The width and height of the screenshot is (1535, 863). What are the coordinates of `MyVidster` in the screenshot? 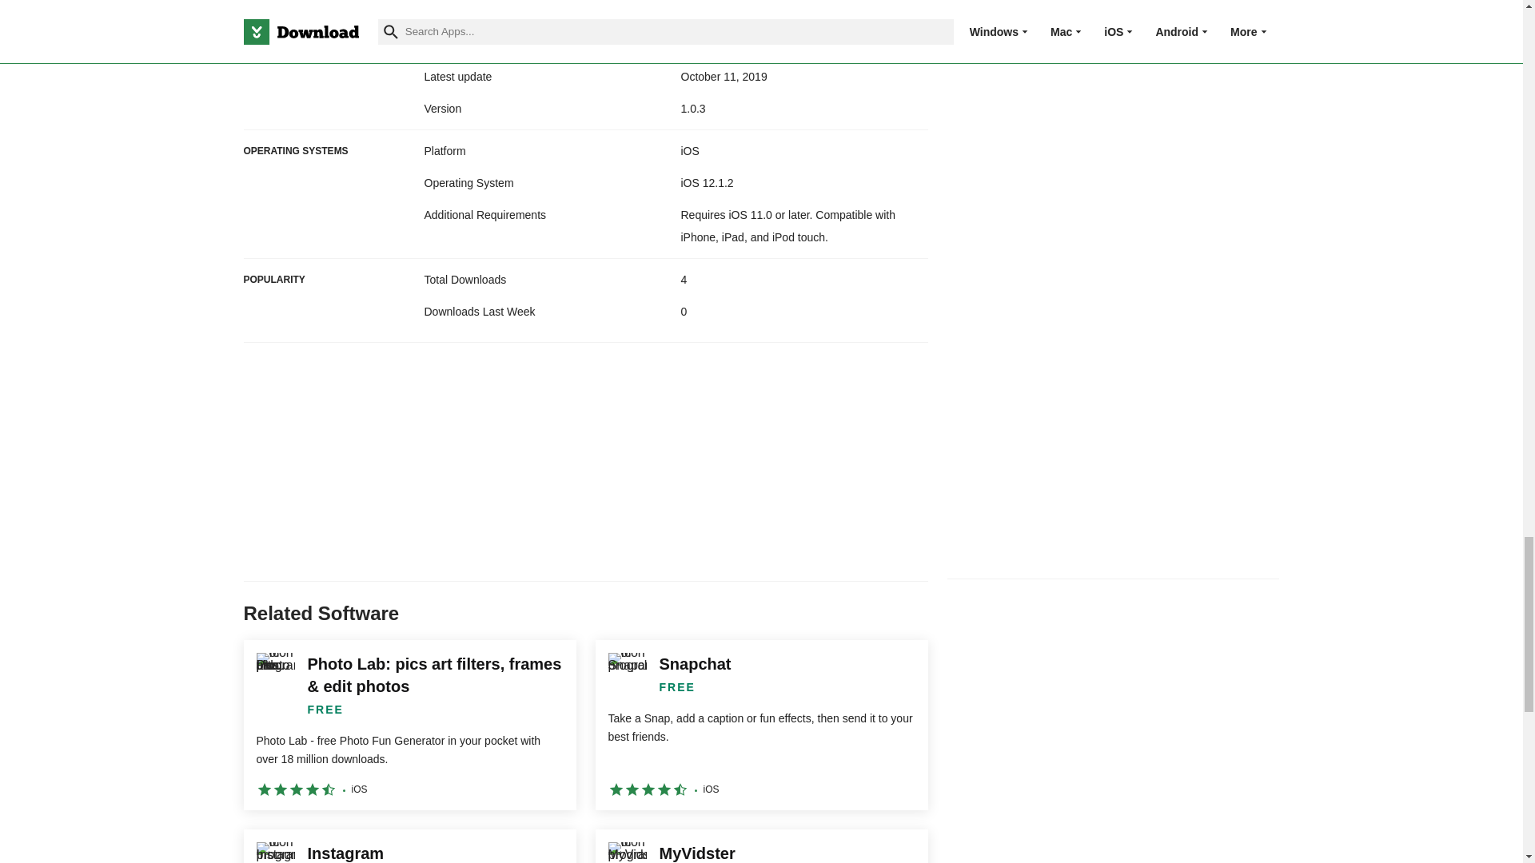 It's located at (761, 845).